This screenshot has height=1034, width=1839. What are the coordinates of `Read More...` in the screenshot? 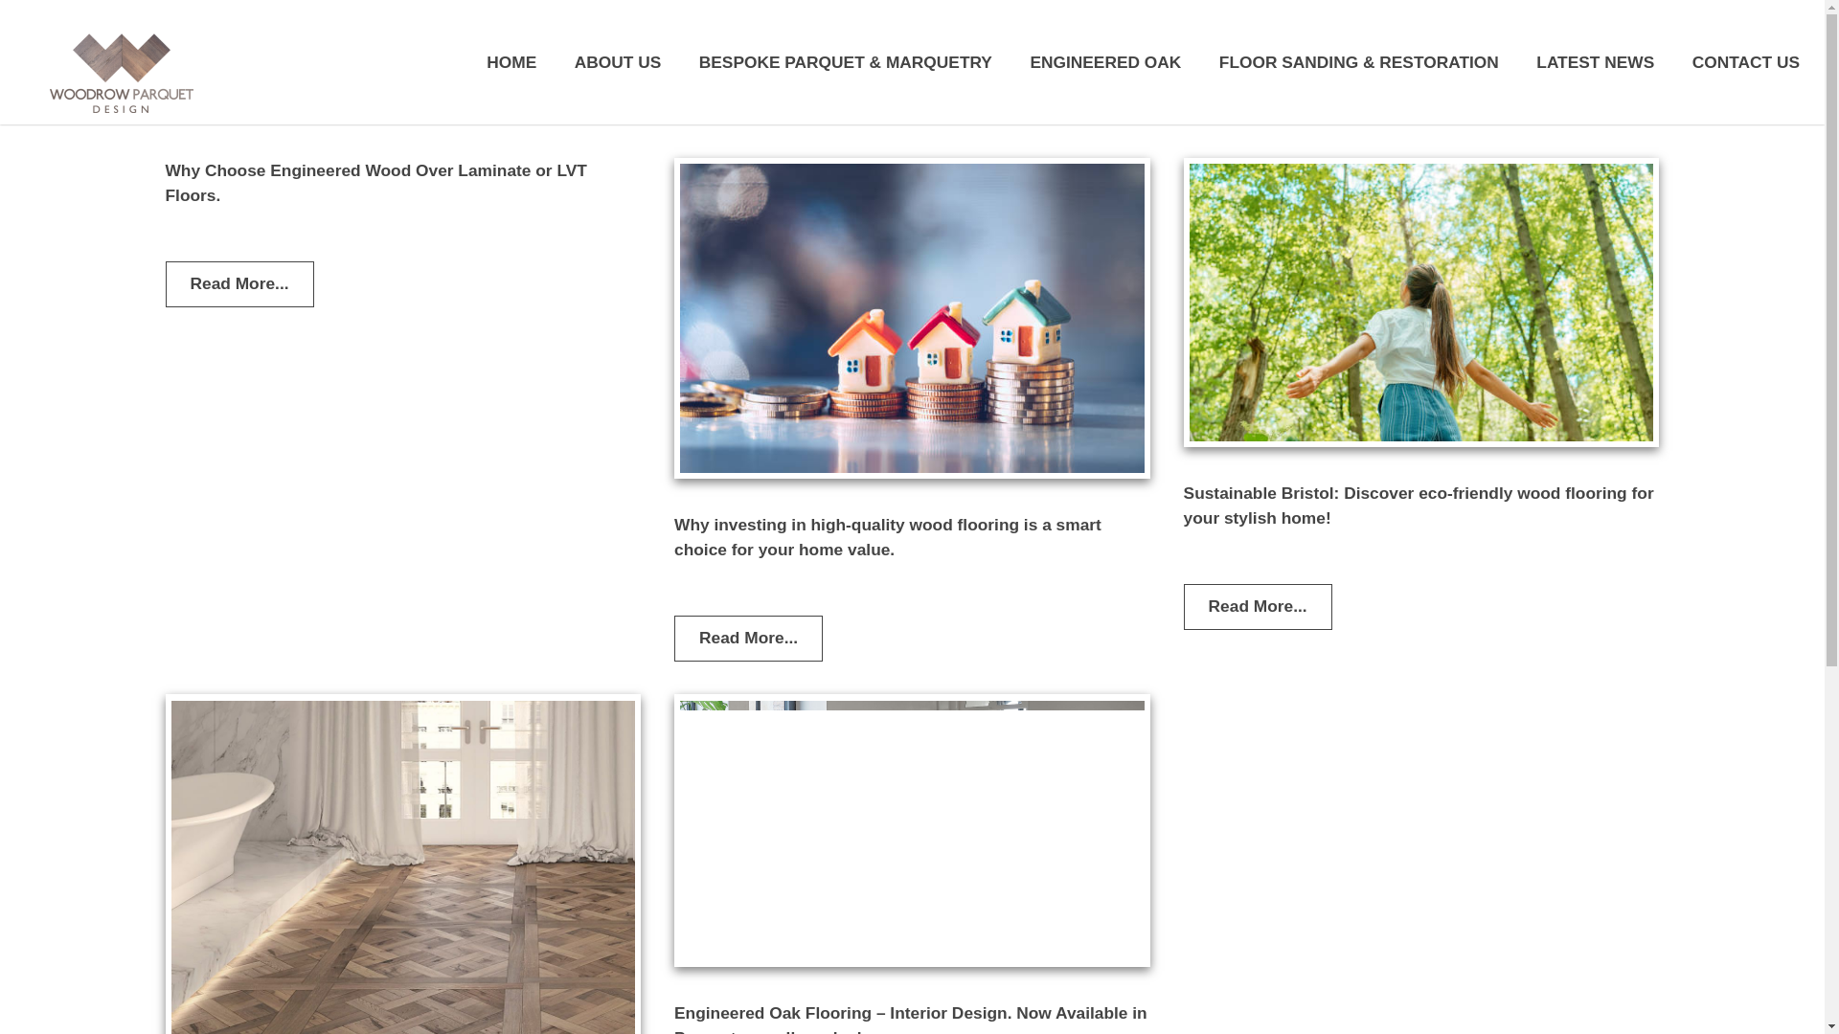 It's located at (238, 283).